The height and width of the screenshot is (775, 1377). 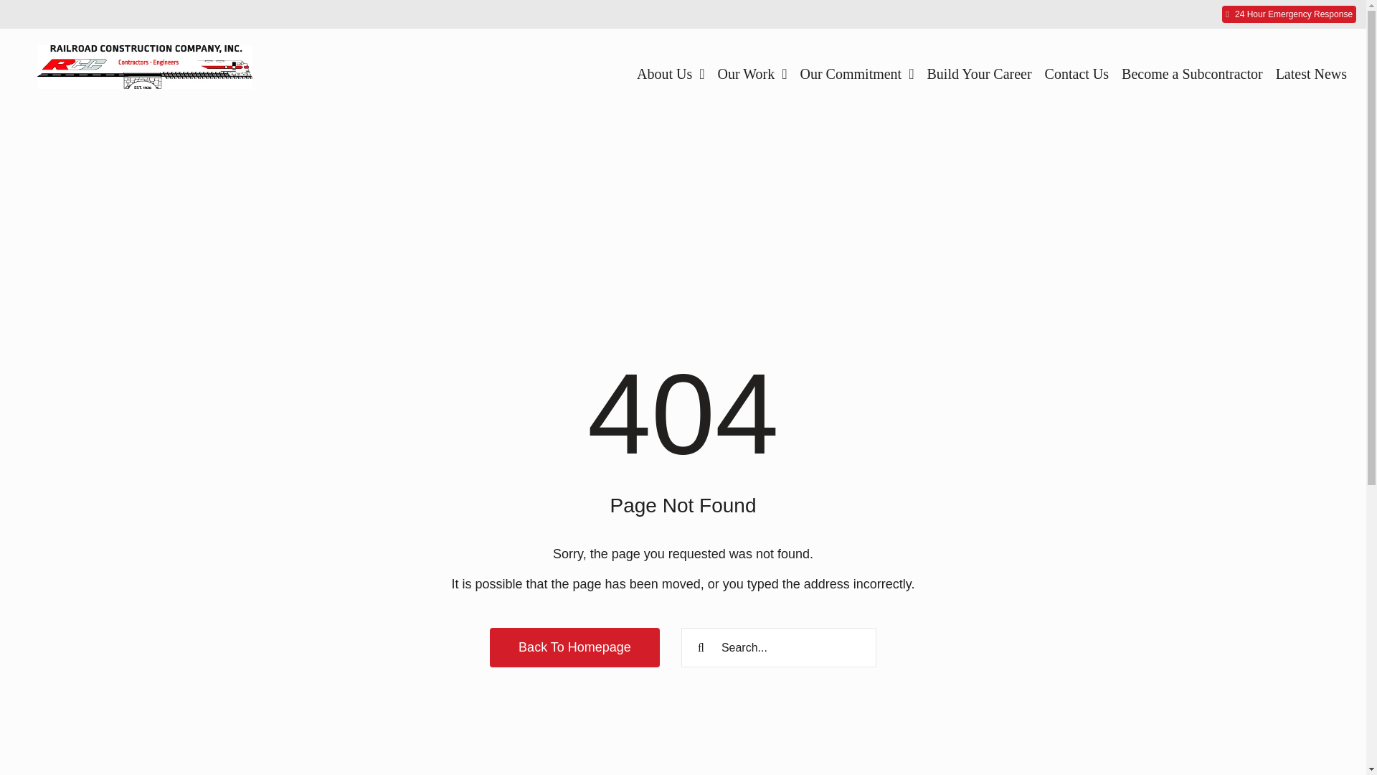 I want to click on About Us, so click(x=671, y=73).